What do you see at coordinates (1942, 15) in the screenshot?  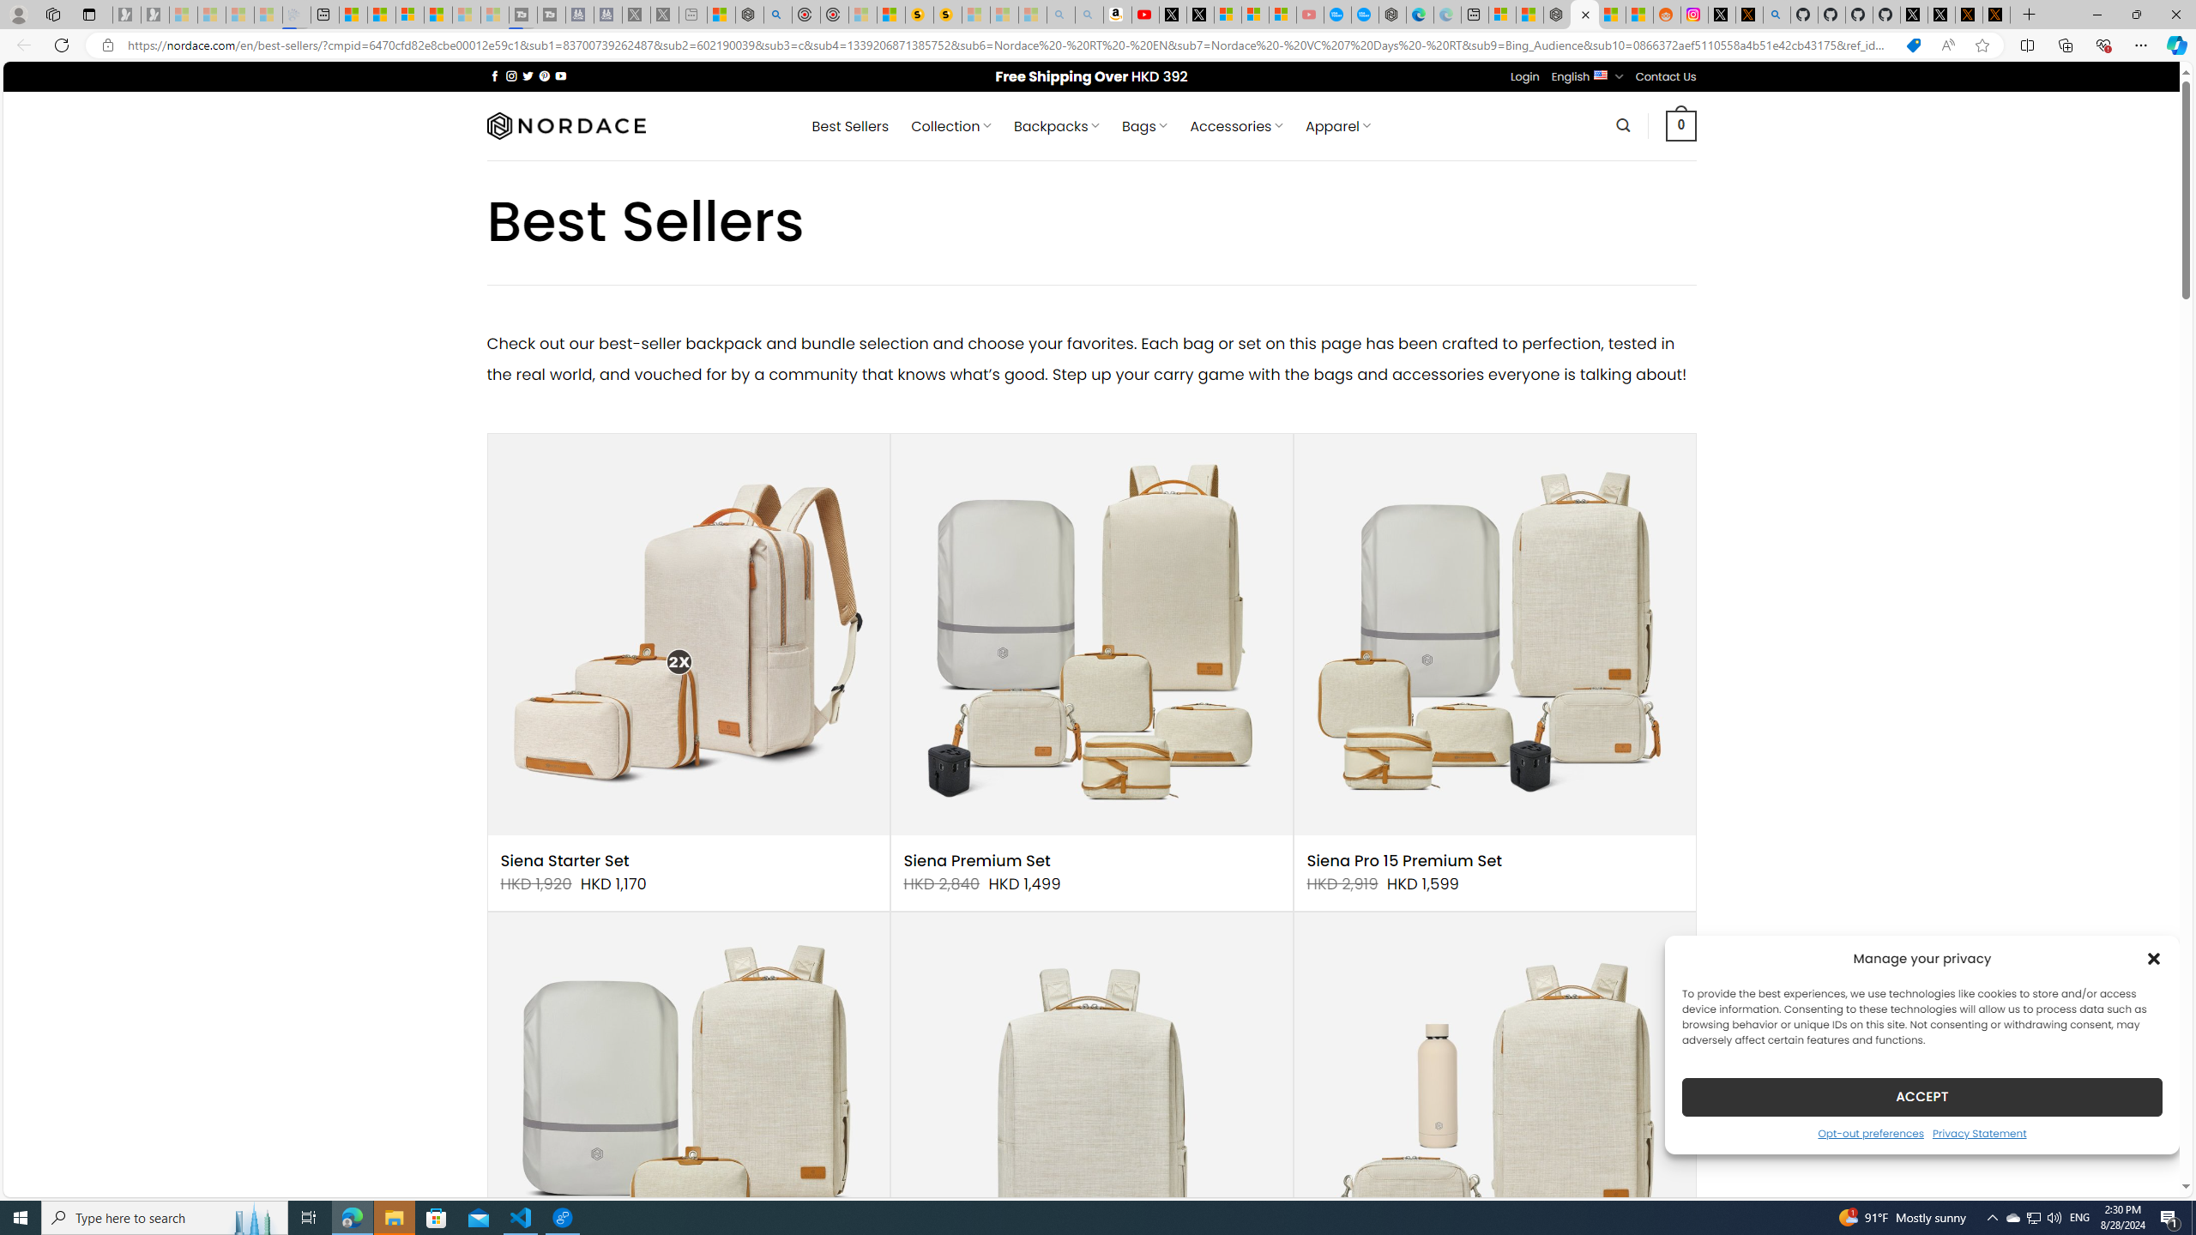 I see `GitHub (@github) / X` at bounding box center [1942, 15].